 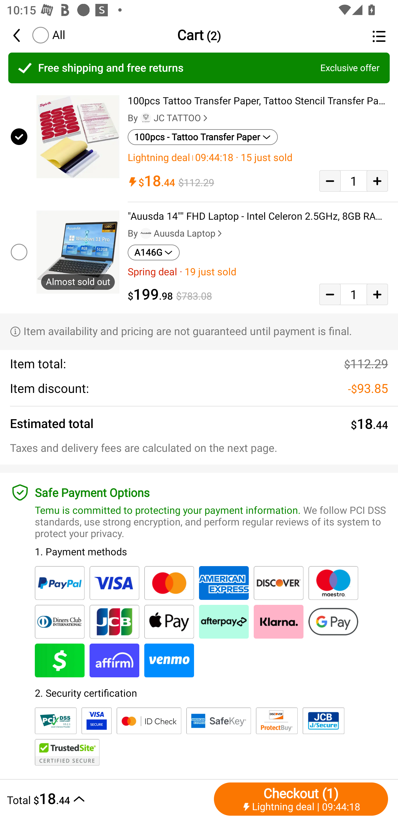 I want to click on Checkout Checkout (1) ￼Lightning deal | ￼, so click(x=301, y=799).